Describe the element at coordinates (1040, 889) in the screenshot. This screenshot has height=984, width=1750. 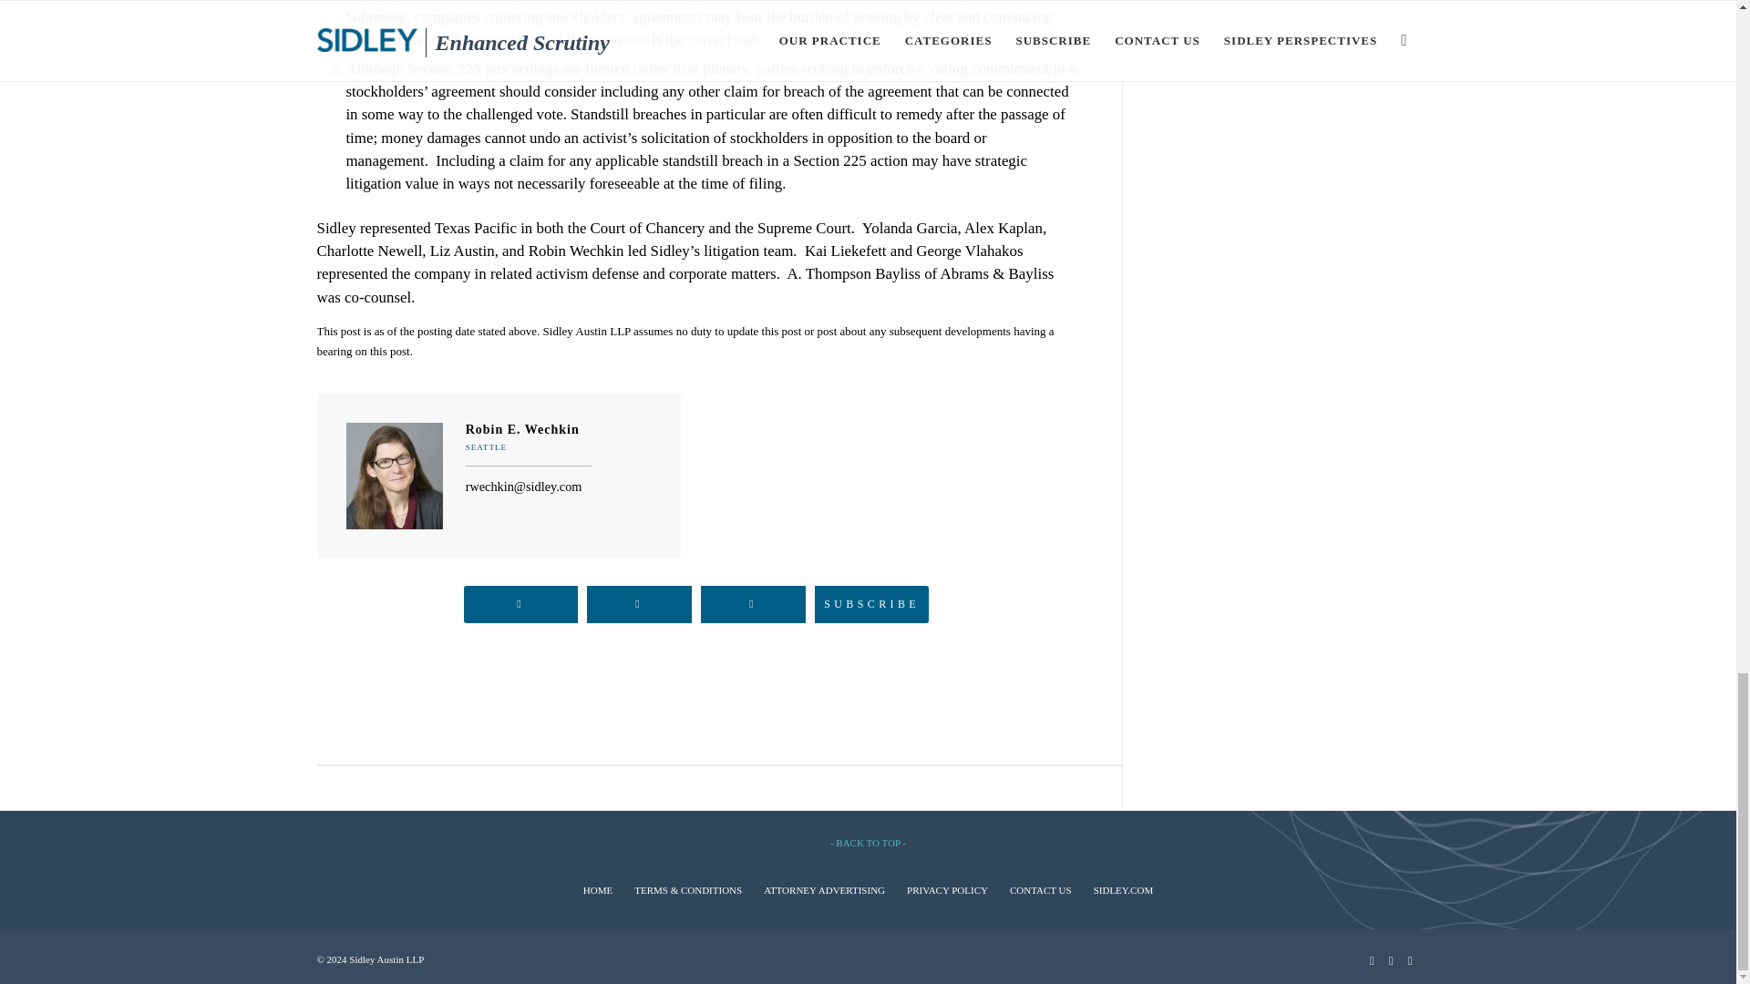
I see `CONTACT US` at that location.